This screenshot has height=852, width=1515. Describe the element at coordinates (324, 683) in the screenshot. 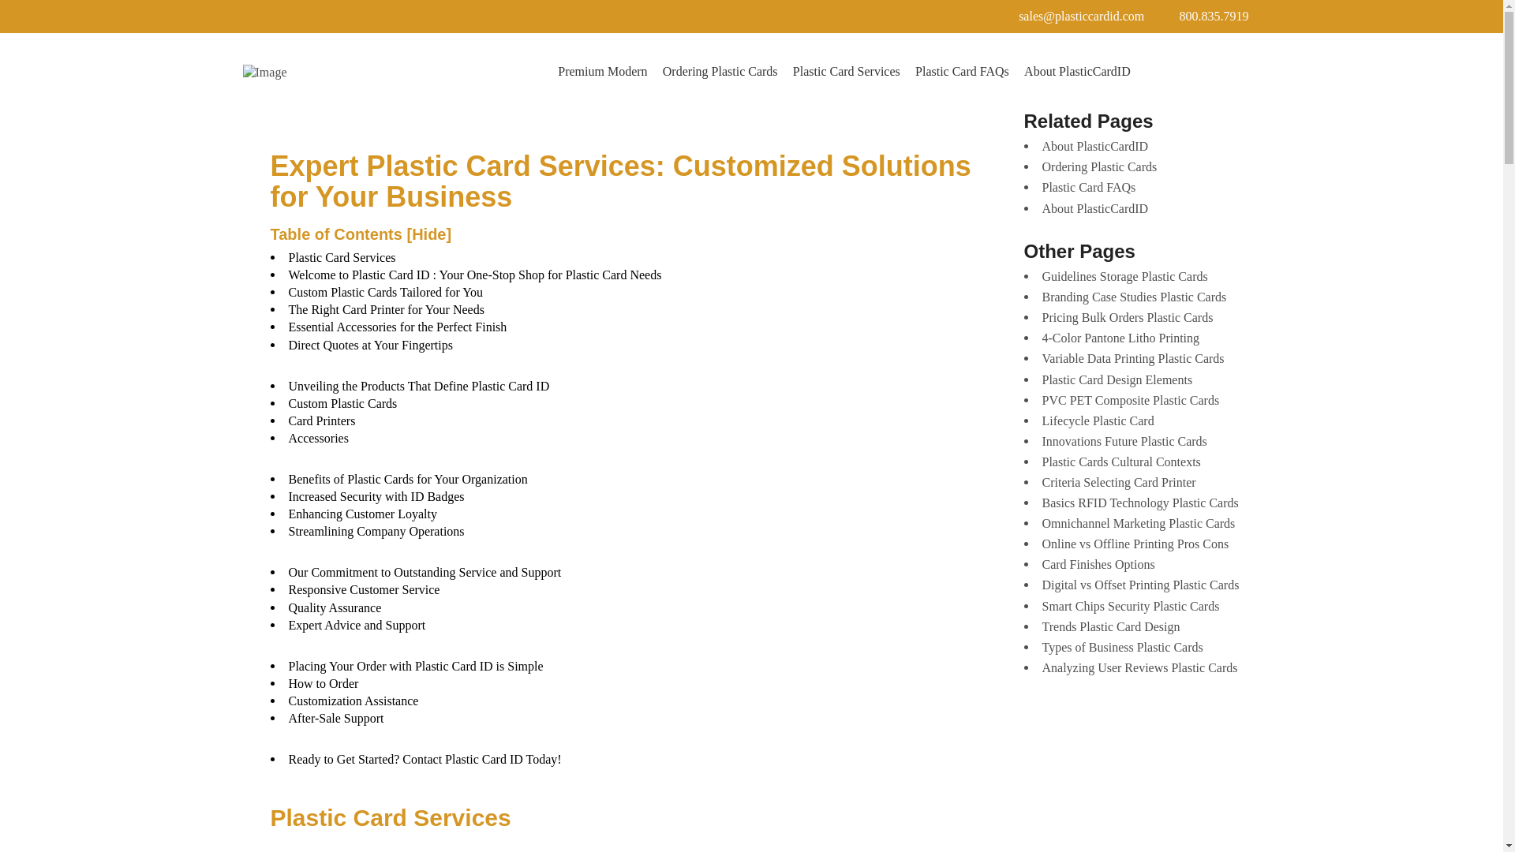

I see `How to Order` at that location.